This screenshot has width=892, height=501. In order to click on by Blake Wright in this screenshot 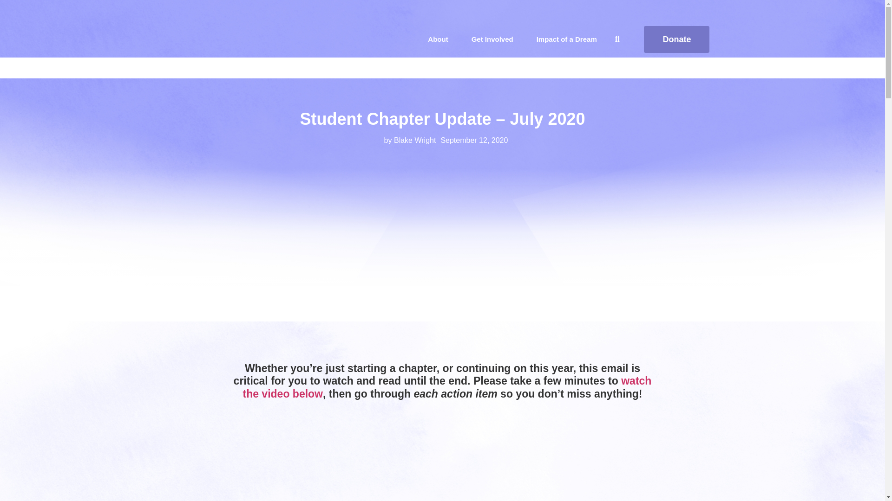, I will do `click(407, 141)`.